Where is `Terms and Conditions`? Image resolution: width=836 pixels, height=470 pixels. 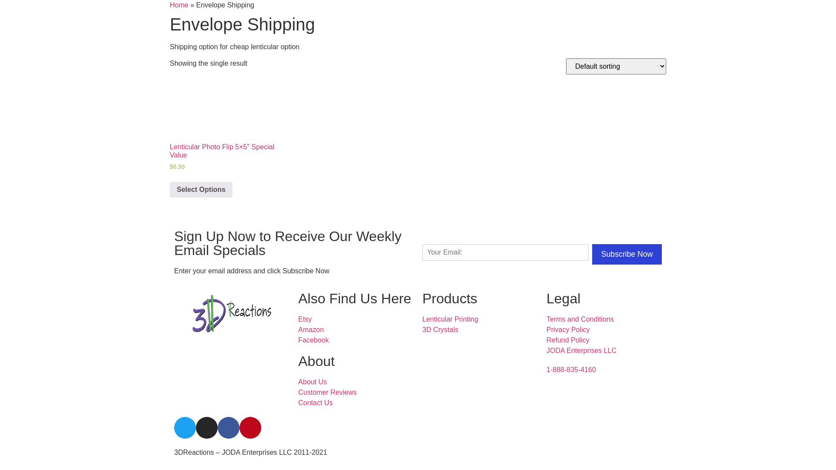 Terms and Conditions is located at coordinates (604, 319).